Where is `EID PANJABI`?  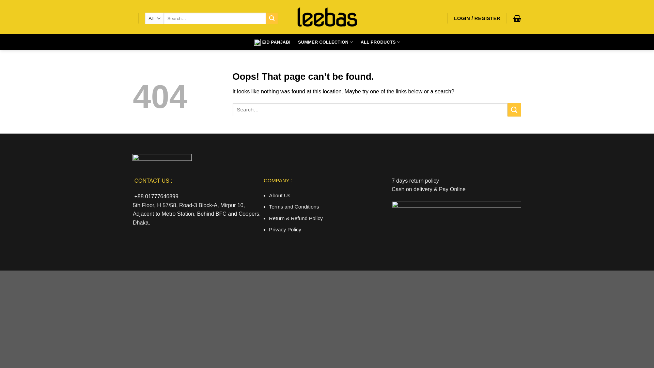 EID PANJABI is located at coordinates (272, 42).